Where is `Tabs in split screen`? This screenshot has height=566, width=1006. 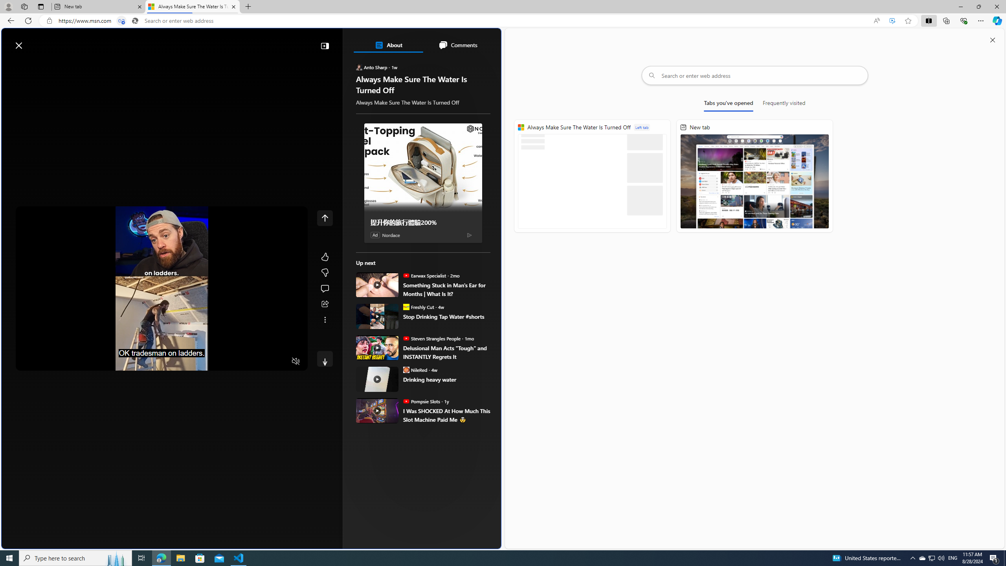
Tabs in split screen is located at coordinates (121, 21).